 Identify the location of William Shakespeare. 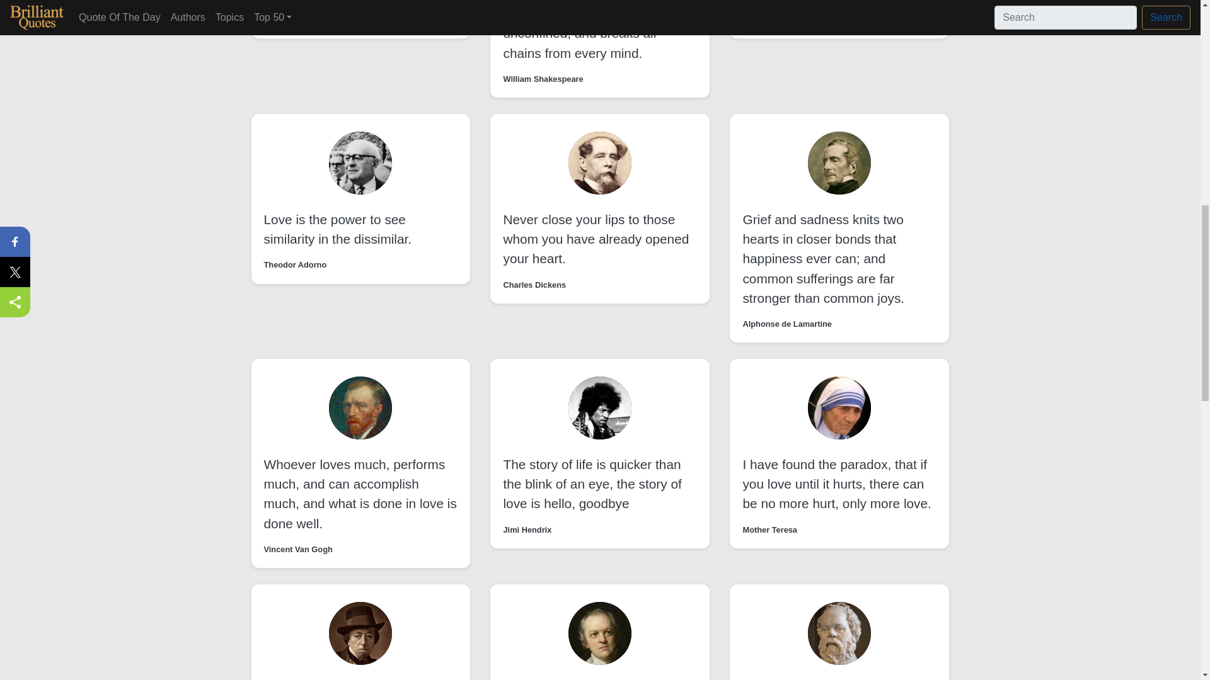
(543, 79).